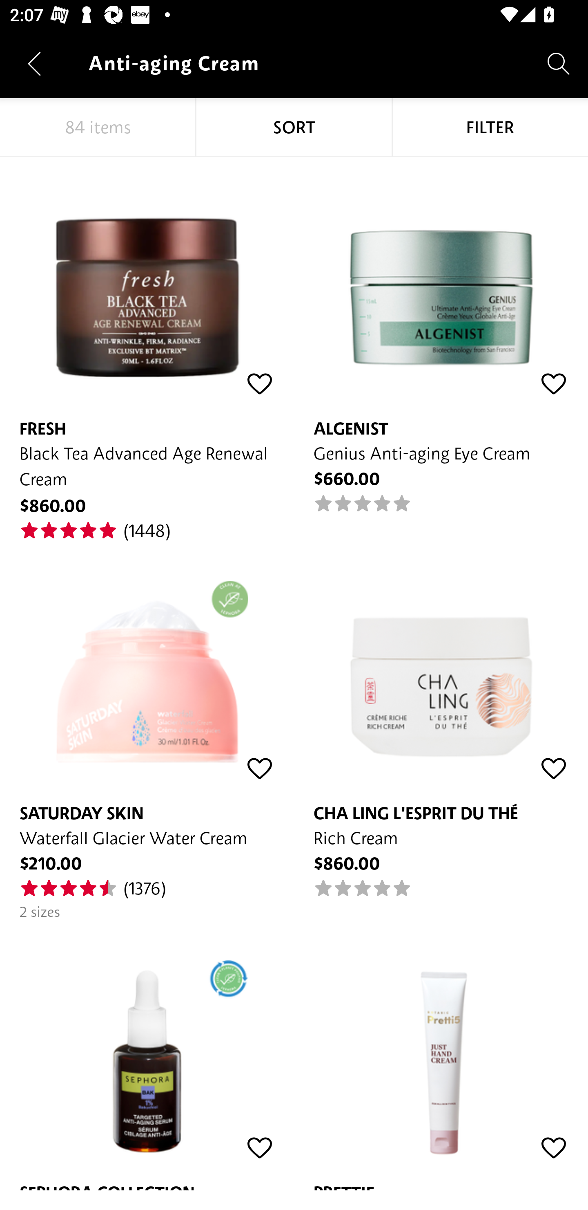 The width and height of the screenshot is (588, 1210). I want to click on PRETTI5 Just Hand Cream, so click(441, 1055).